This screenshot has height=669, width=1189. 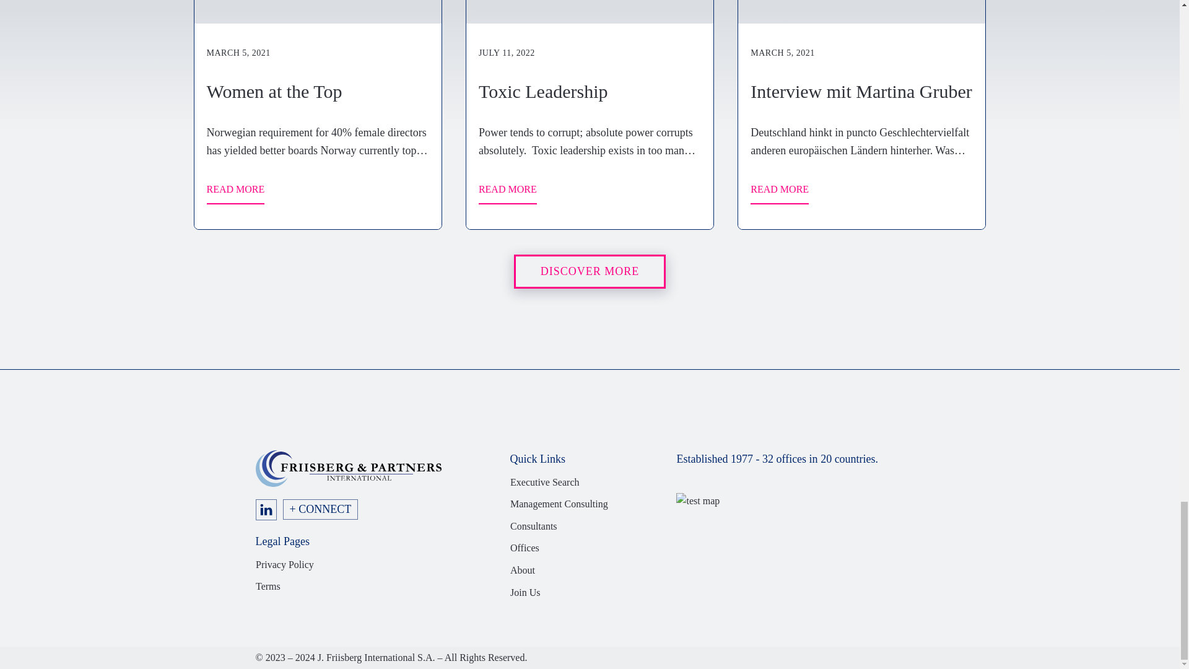 I want to click on Terms, so click(x=268, y=587).